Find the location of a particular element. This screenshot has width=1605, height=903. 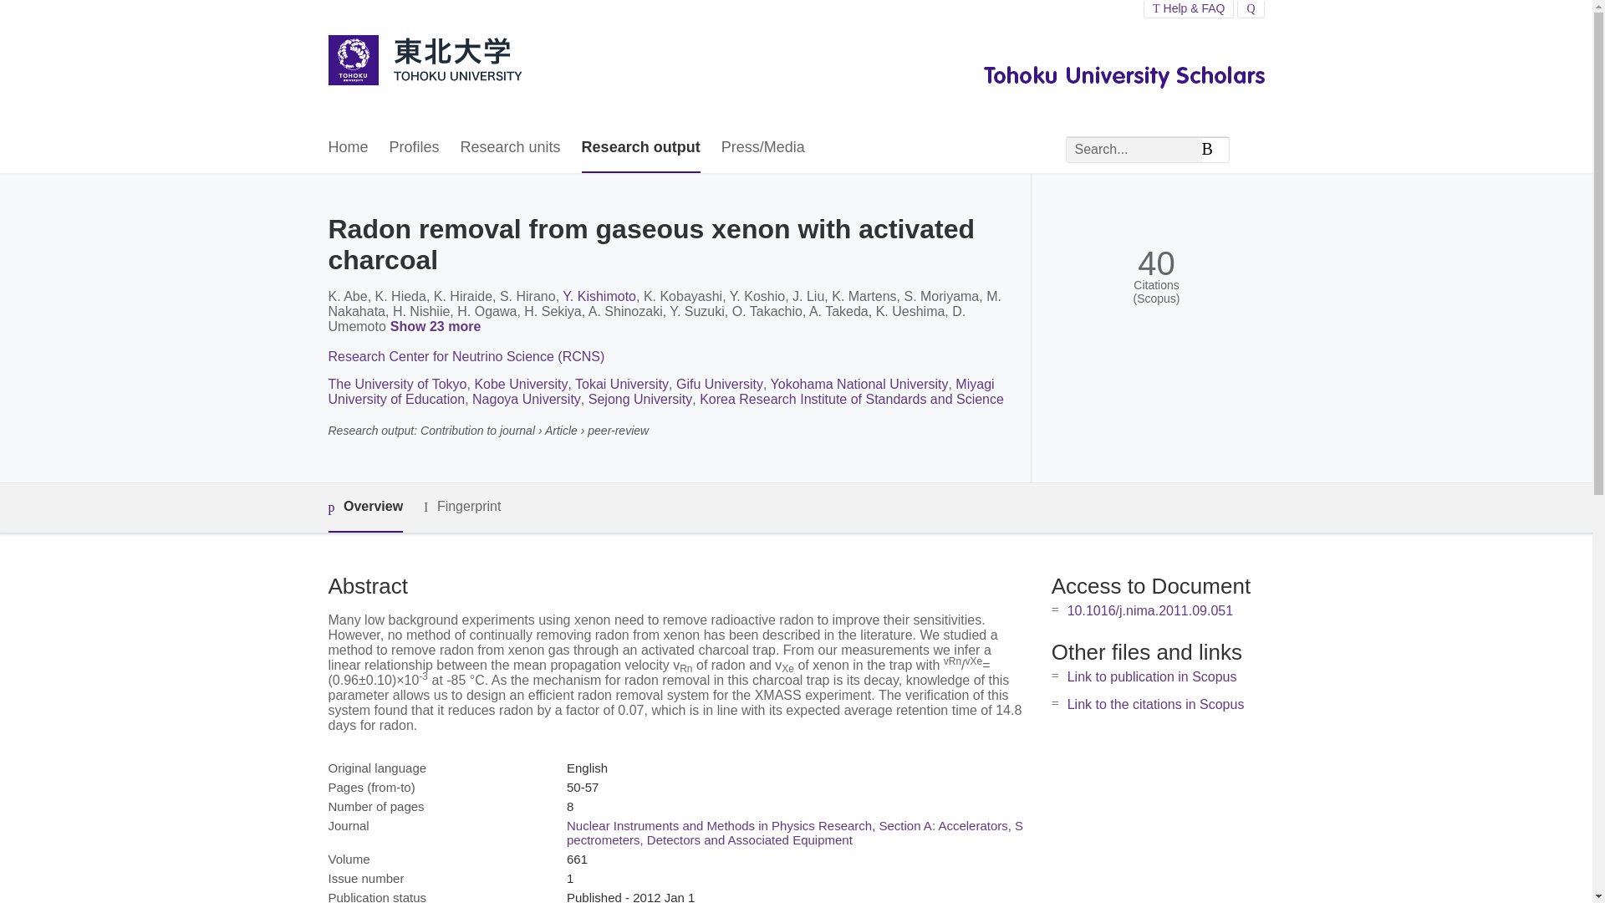

Gifu University is located at coordinates (719, 384).